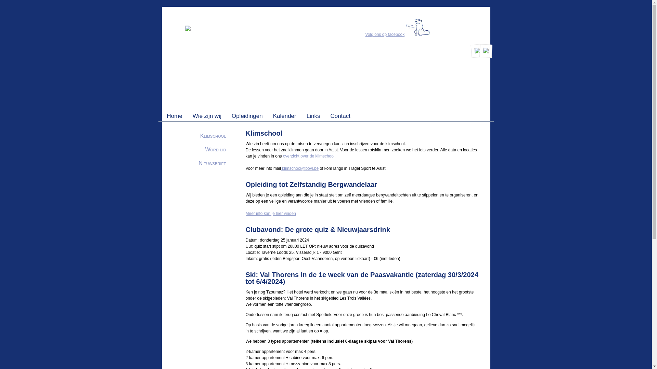  I want to click on Klimschool, so click(213, 136).